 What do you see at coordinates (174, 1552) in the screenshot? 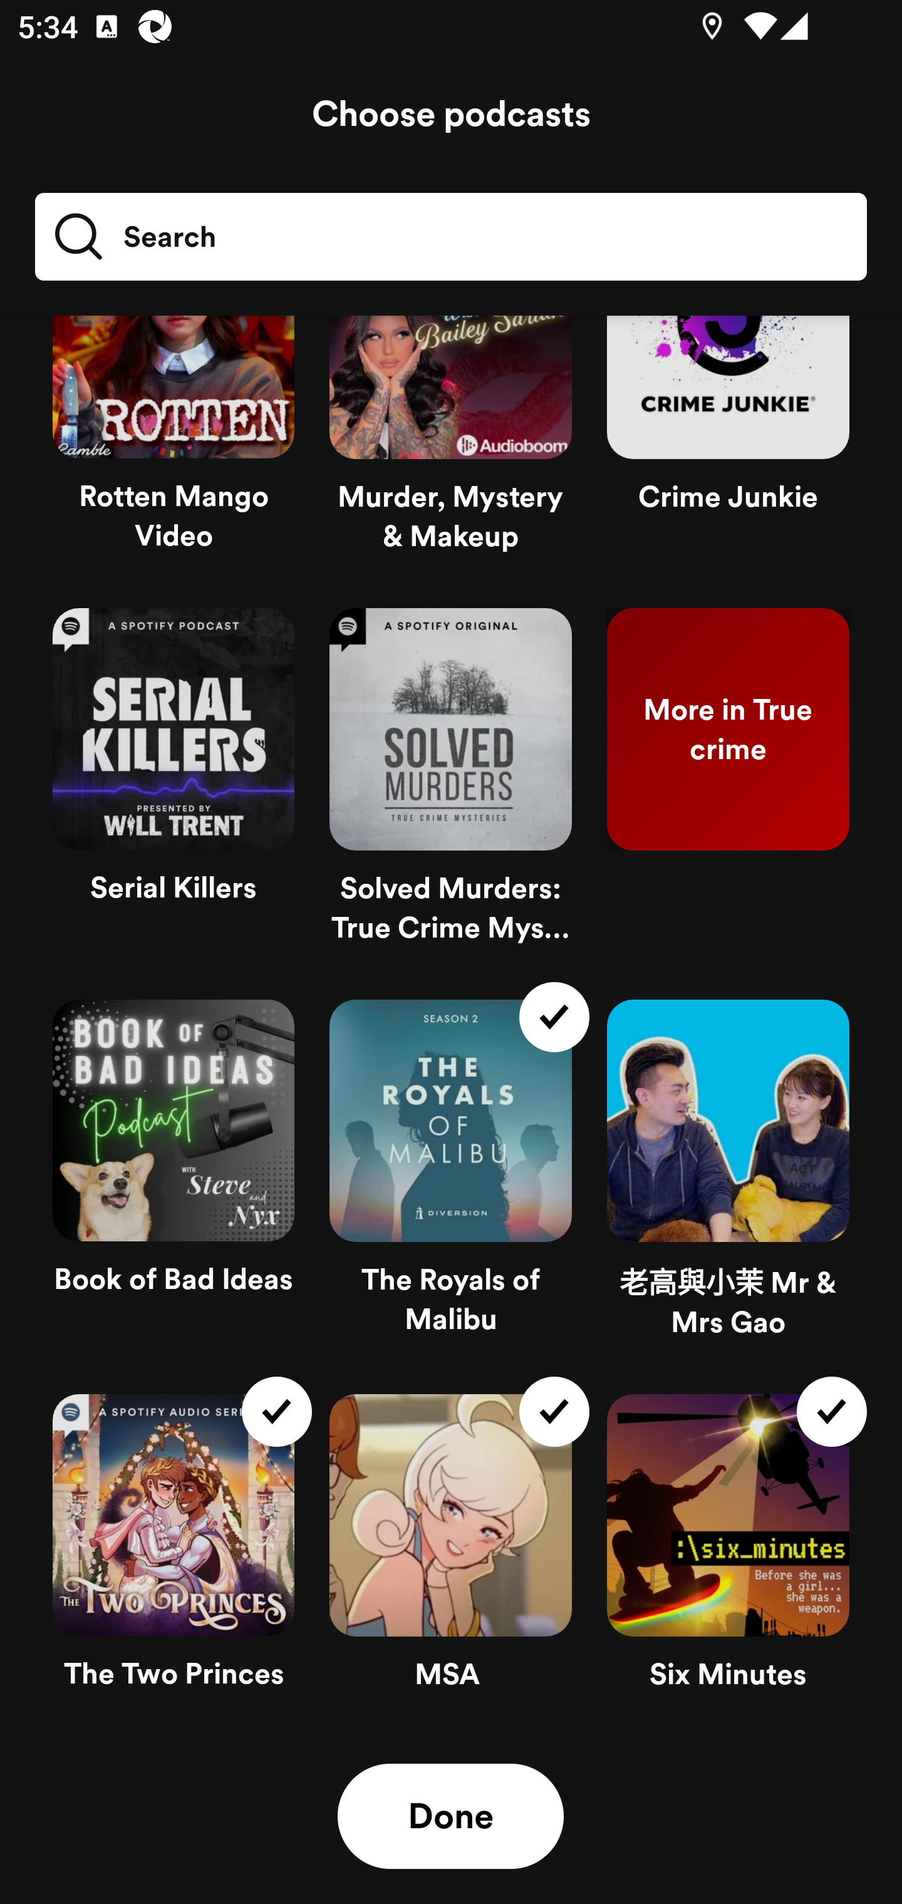
I see `The Two Princes selected The Two Princes` at bounding box center [174, 1552].